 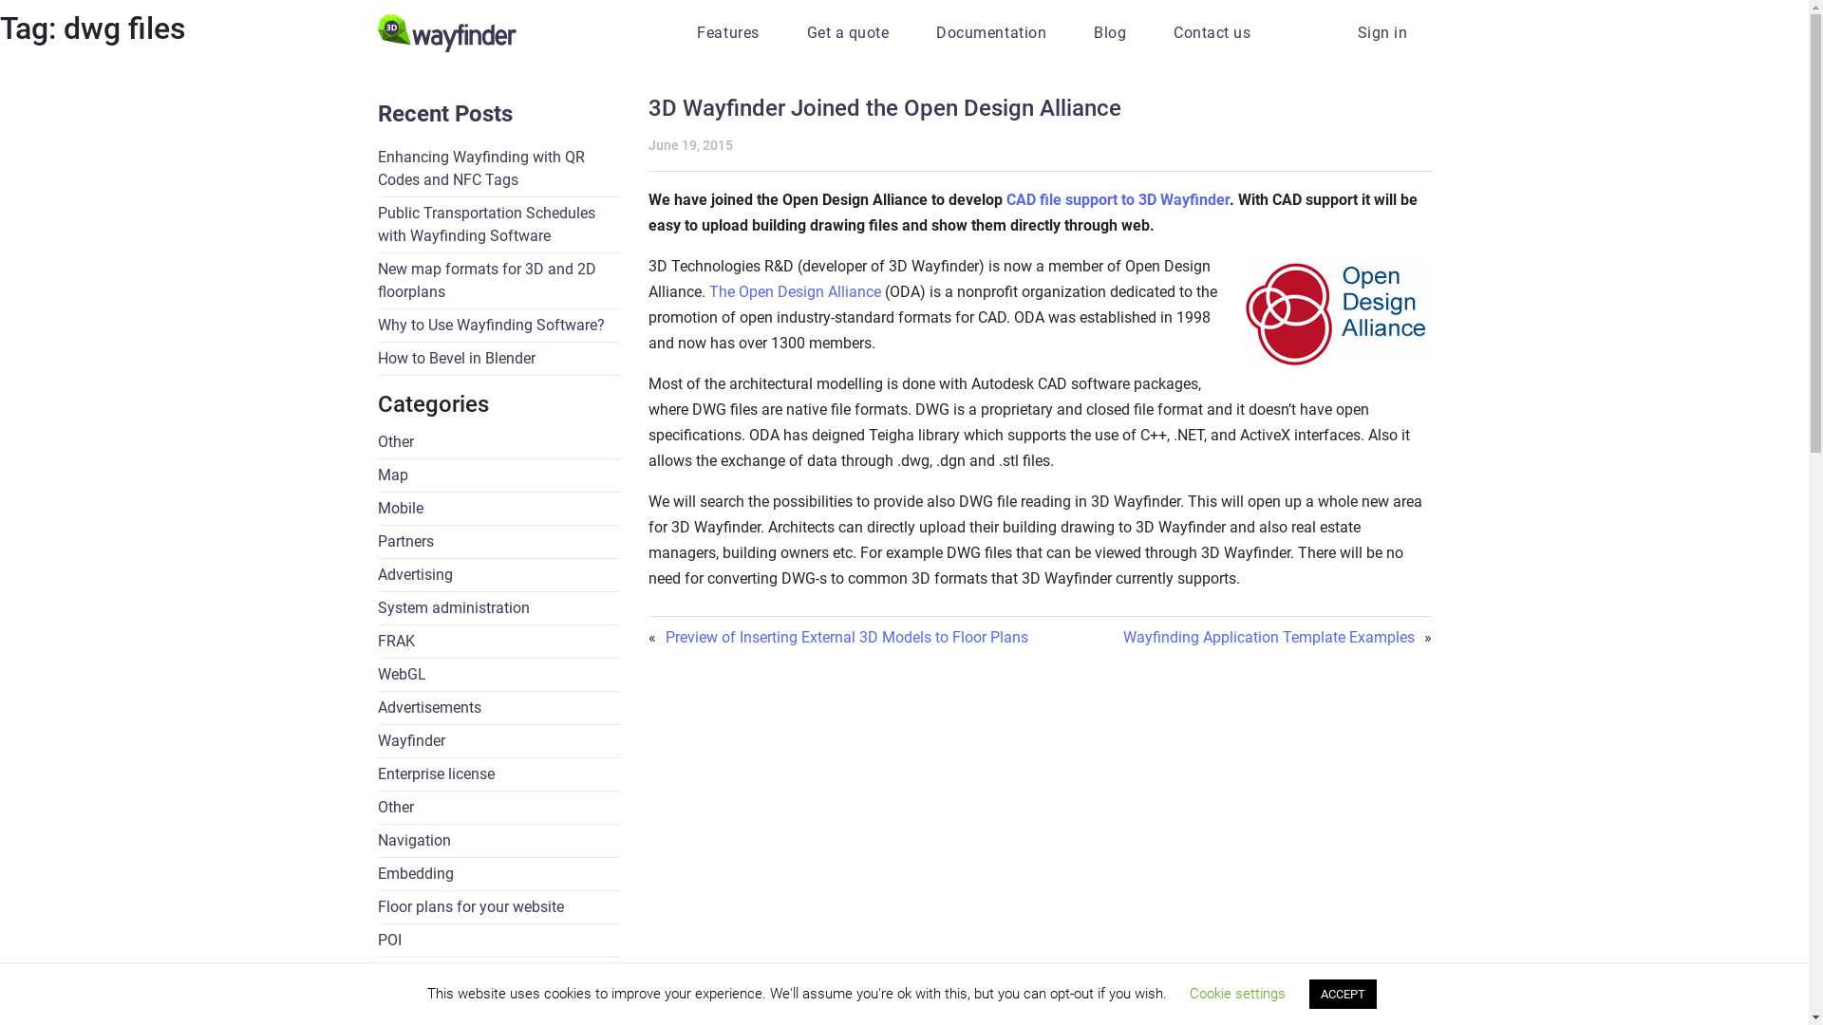 What do you see at coordinates (499, 809) in the screenshot?
I see `Other` at bounding box center [499, 809].